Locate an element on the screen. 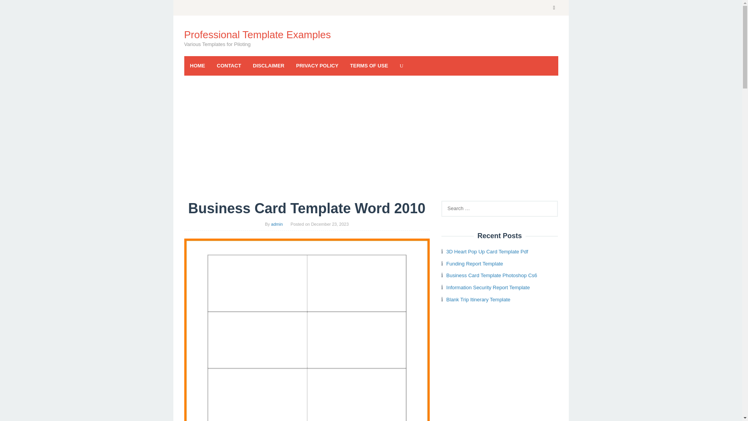  TERMS OF USE is located at coordinates (369, 65).